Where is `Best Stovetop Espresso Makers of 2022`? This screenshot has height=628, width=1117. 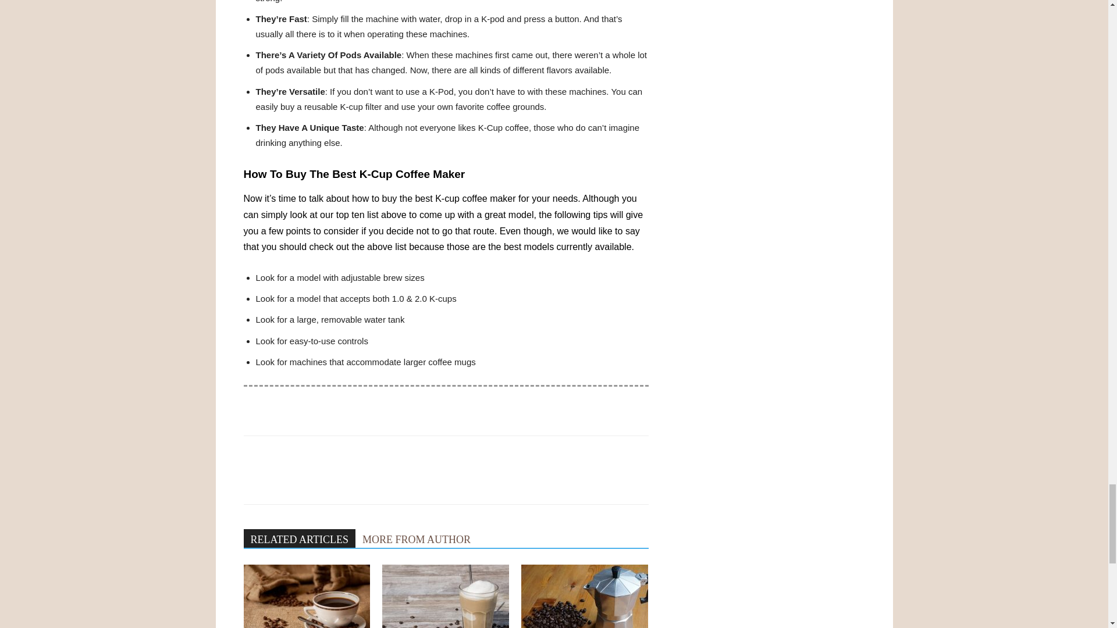 Best Stovetop Espresso Makers of 2022 is located at coordinates (584, 596).